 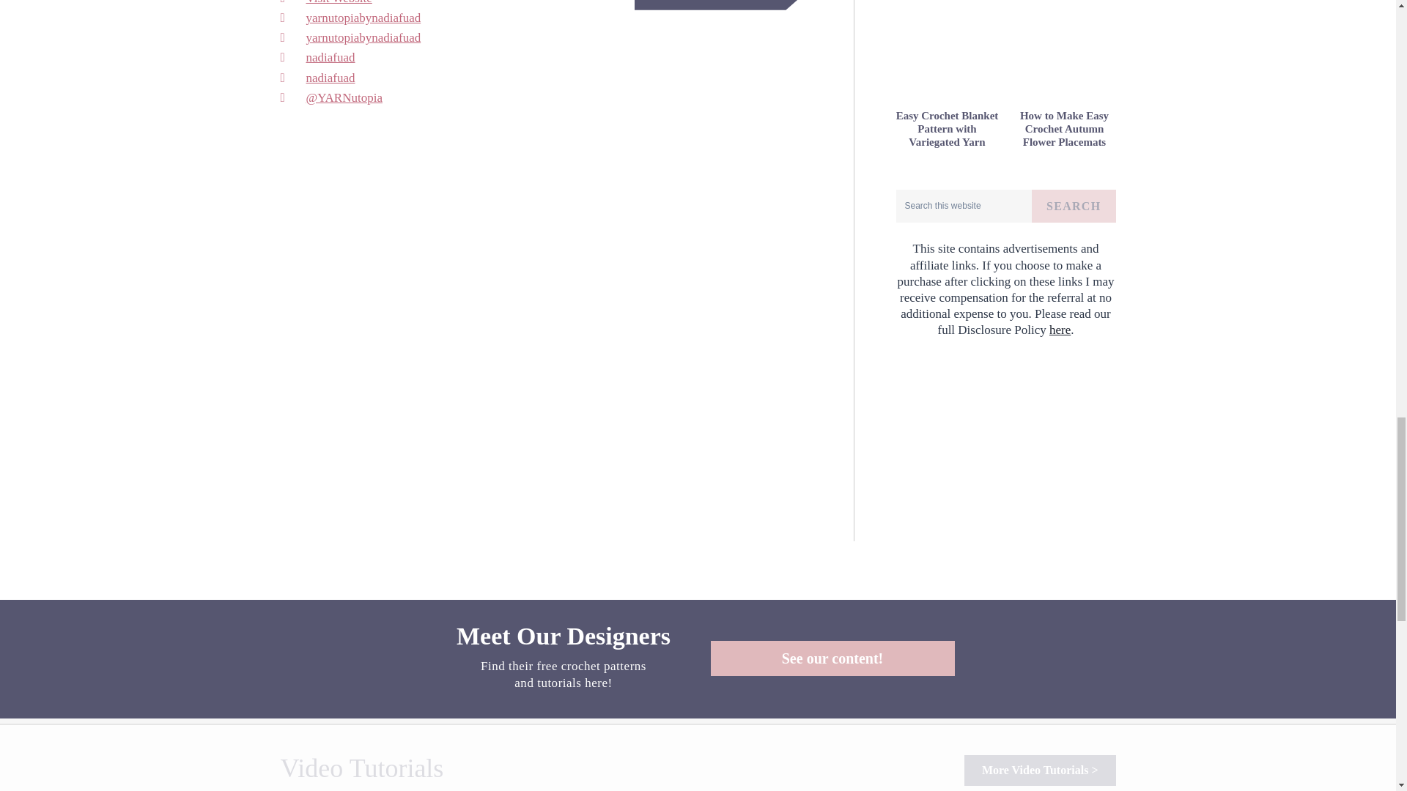 What do you see at coordinates (350, 57) in the screenshot?
I see `nadiafuad` at bounding box center [350, 57].